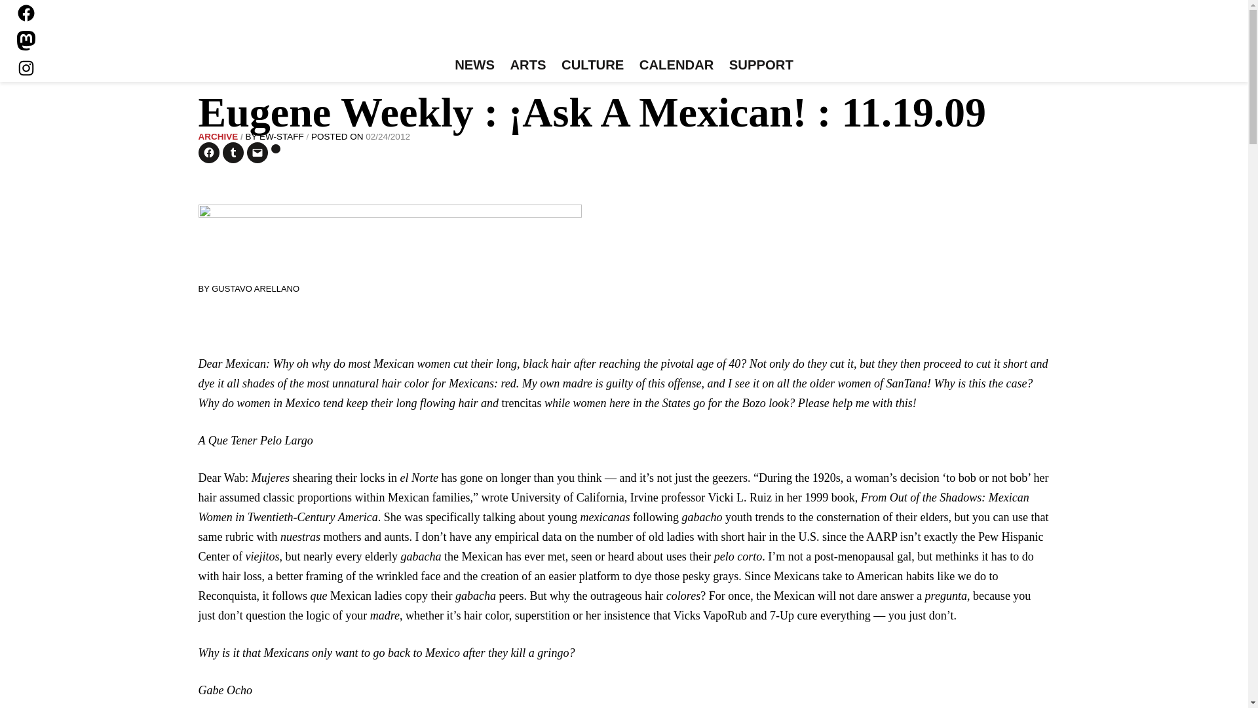  Describe the element at coordinates (257, 153) in the screenshot. I see `Click to email a link to a friend` at that location.